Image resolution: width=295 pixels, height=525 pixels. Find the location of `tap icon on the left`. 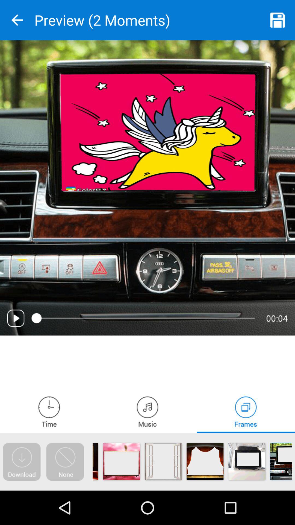

tap icon on the left is located at coordinates (16, 318).